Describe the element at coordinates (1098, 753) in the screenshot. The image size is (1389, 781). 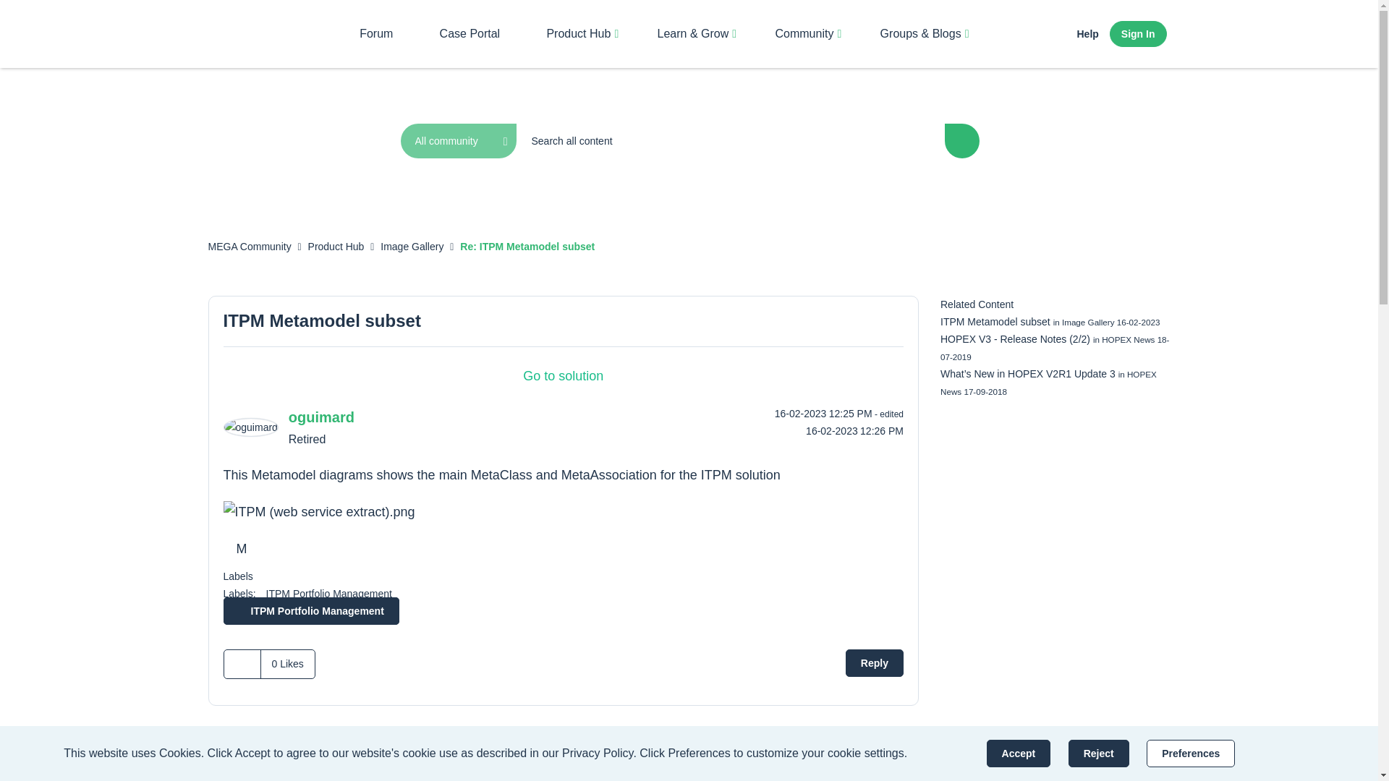
I see `Reject` at that location.